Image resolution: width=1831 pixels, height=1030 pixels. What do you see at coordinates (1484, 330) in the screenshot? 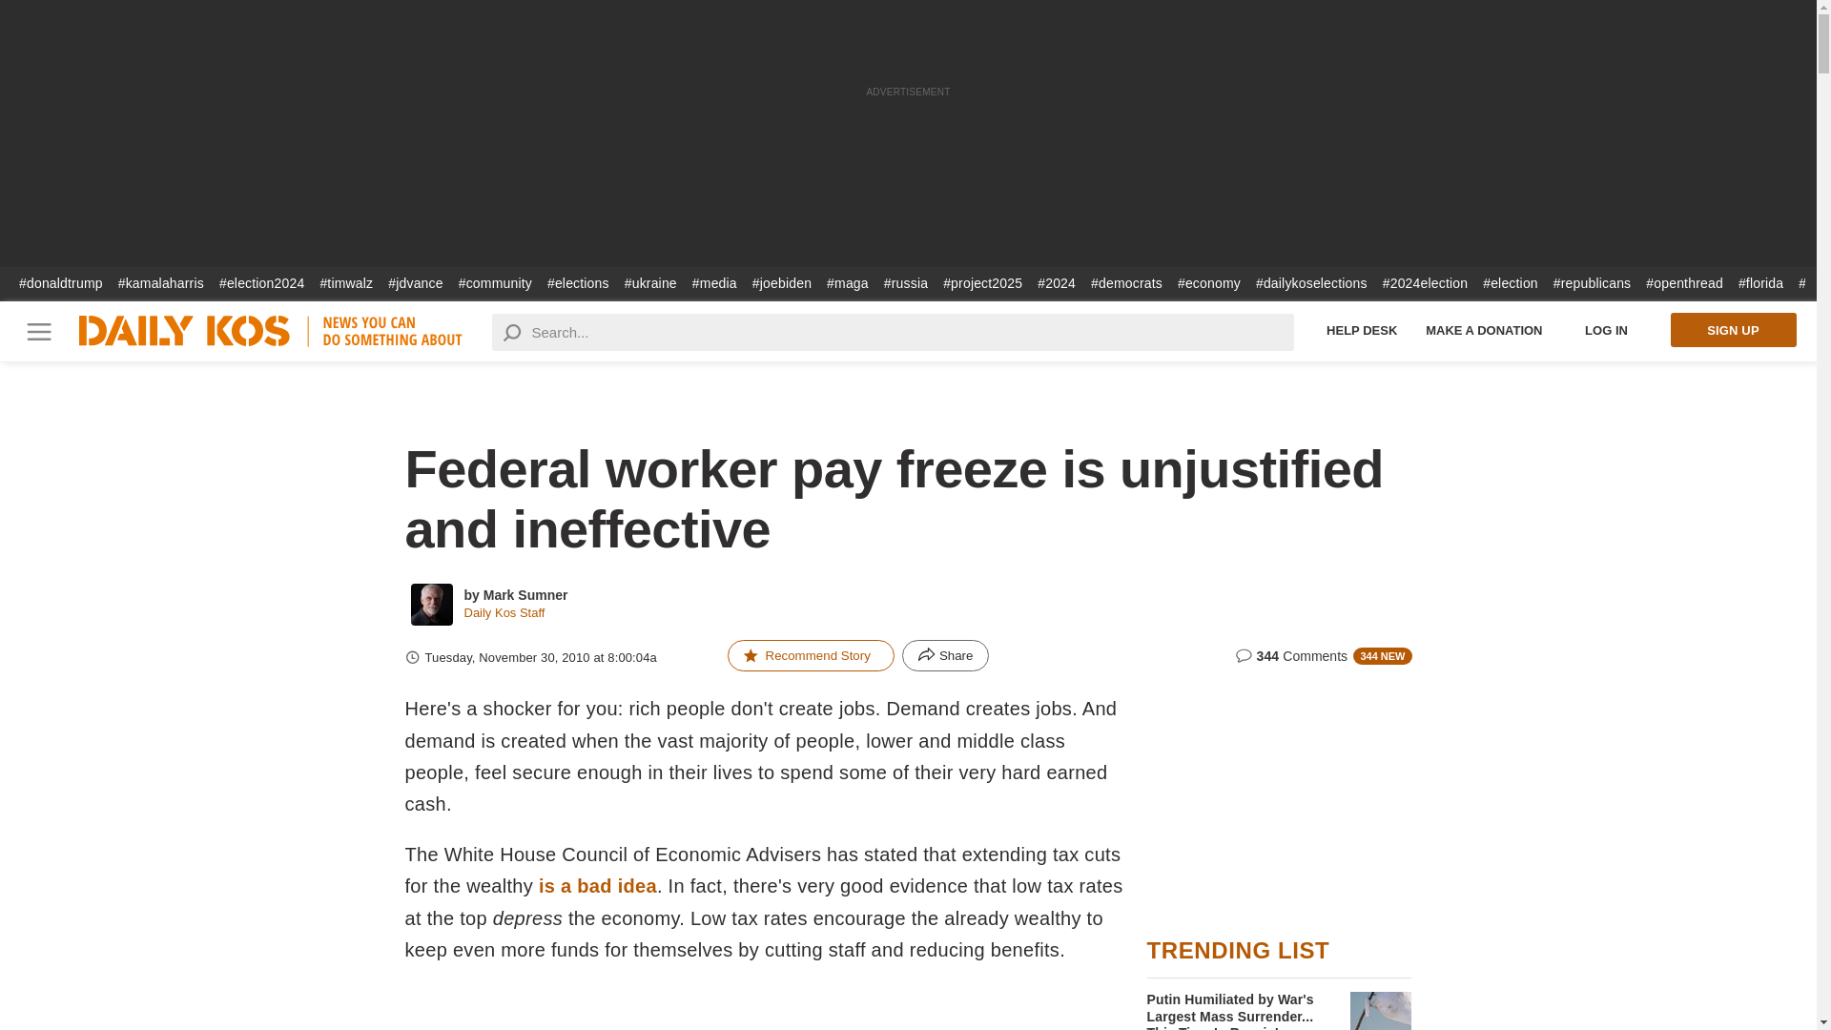
I see `MAKE A DONATION` at bounding box center [1484, 330].